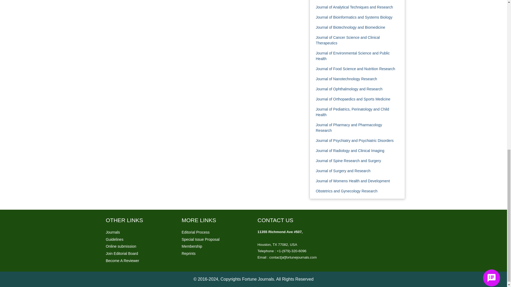  What do you see at coordinates (352, 112) in the screenshot?
I see `Journal of Pediatrics, Perinatology and Child Health` at bounding box center [352, 112].